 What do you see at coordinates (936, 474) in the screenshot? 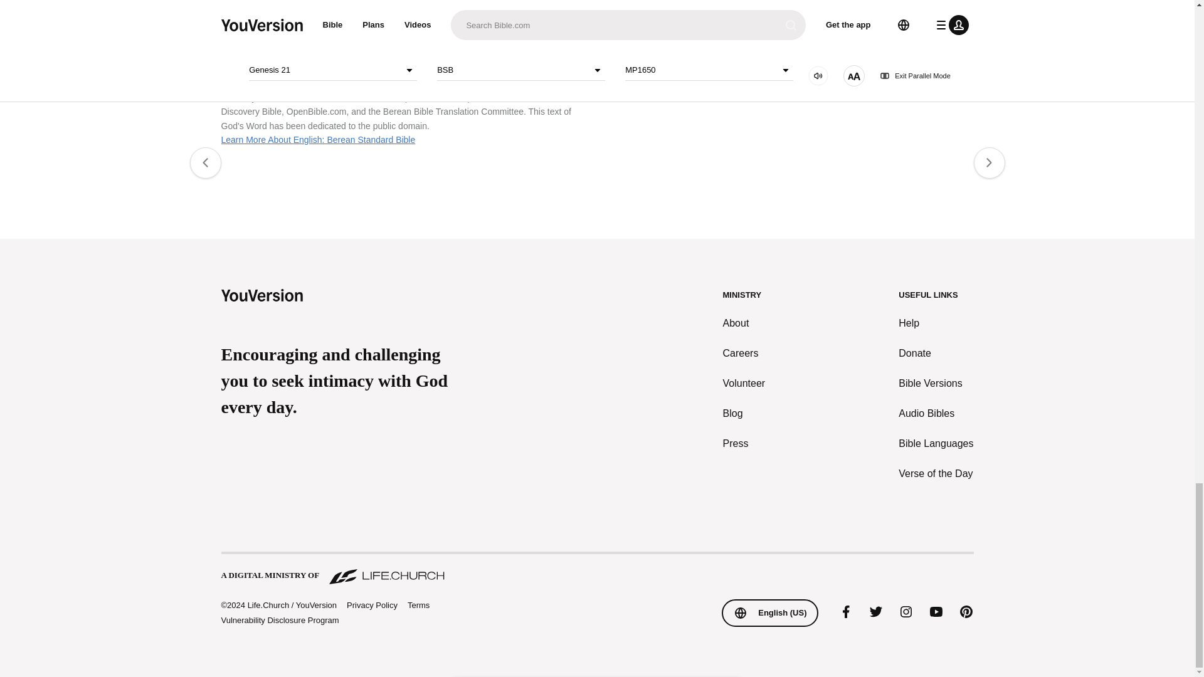
I see `Verse of the Day` at bounding box center [936, 474].